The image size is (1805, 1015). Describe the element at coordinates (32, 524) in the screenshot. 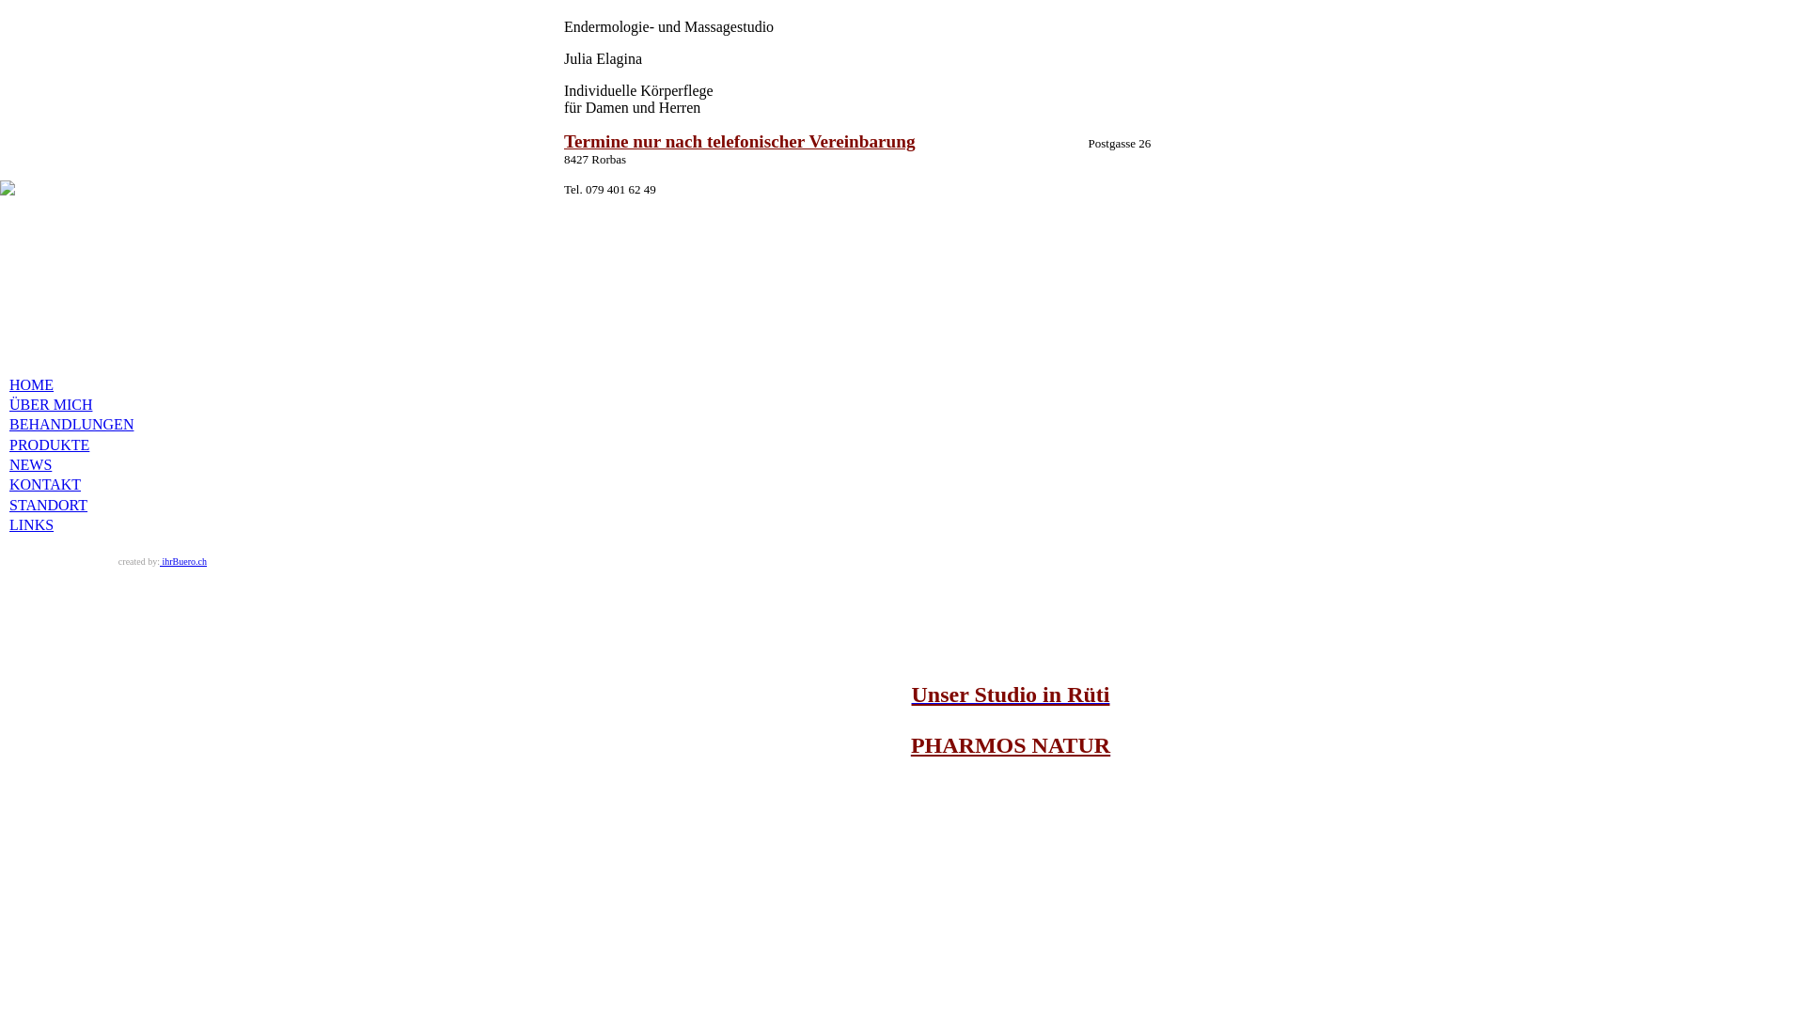

I see `LINKS` at that location.